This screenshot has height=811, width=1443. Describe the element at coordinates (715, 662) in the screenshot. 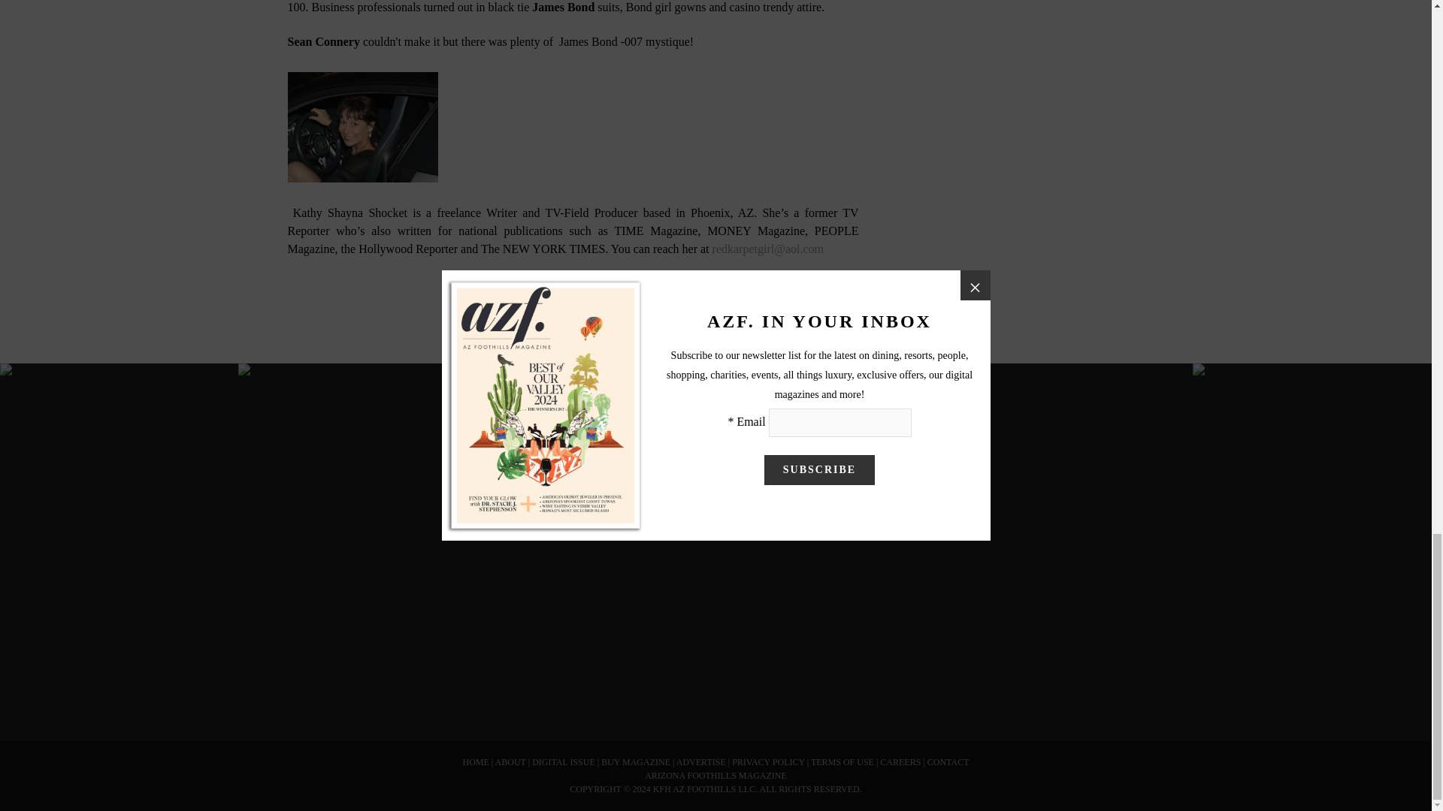

I see `3rd party ad content` at that location.